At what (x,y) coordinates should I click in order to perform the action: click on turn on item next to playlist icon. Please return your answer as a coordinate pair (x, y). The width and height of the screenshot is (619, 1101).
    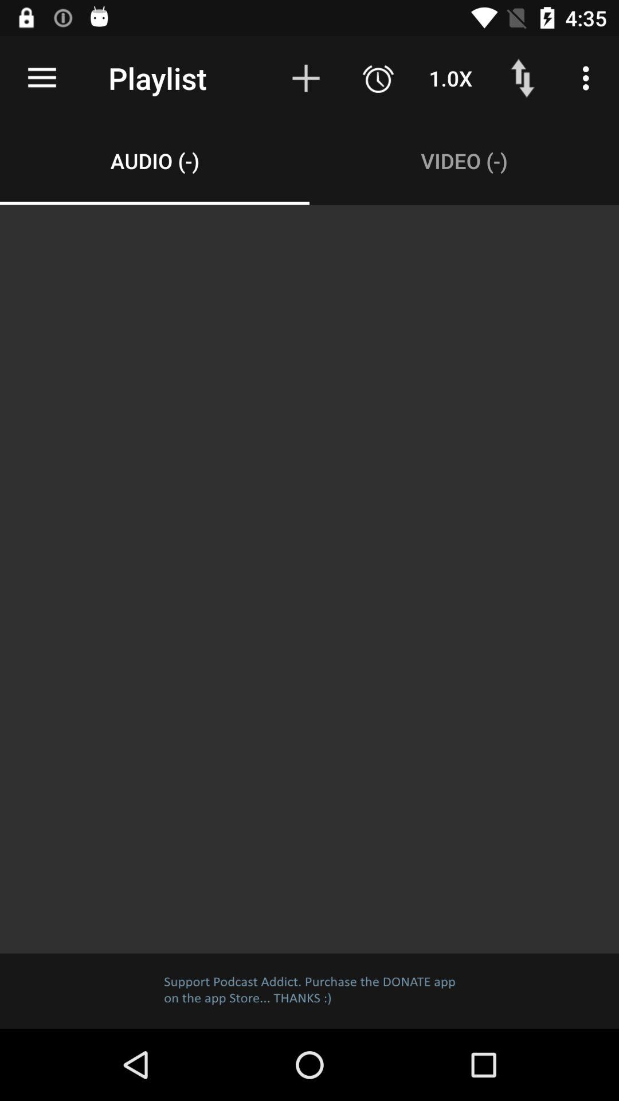
    Looking at the image, I should click on (42, 78).